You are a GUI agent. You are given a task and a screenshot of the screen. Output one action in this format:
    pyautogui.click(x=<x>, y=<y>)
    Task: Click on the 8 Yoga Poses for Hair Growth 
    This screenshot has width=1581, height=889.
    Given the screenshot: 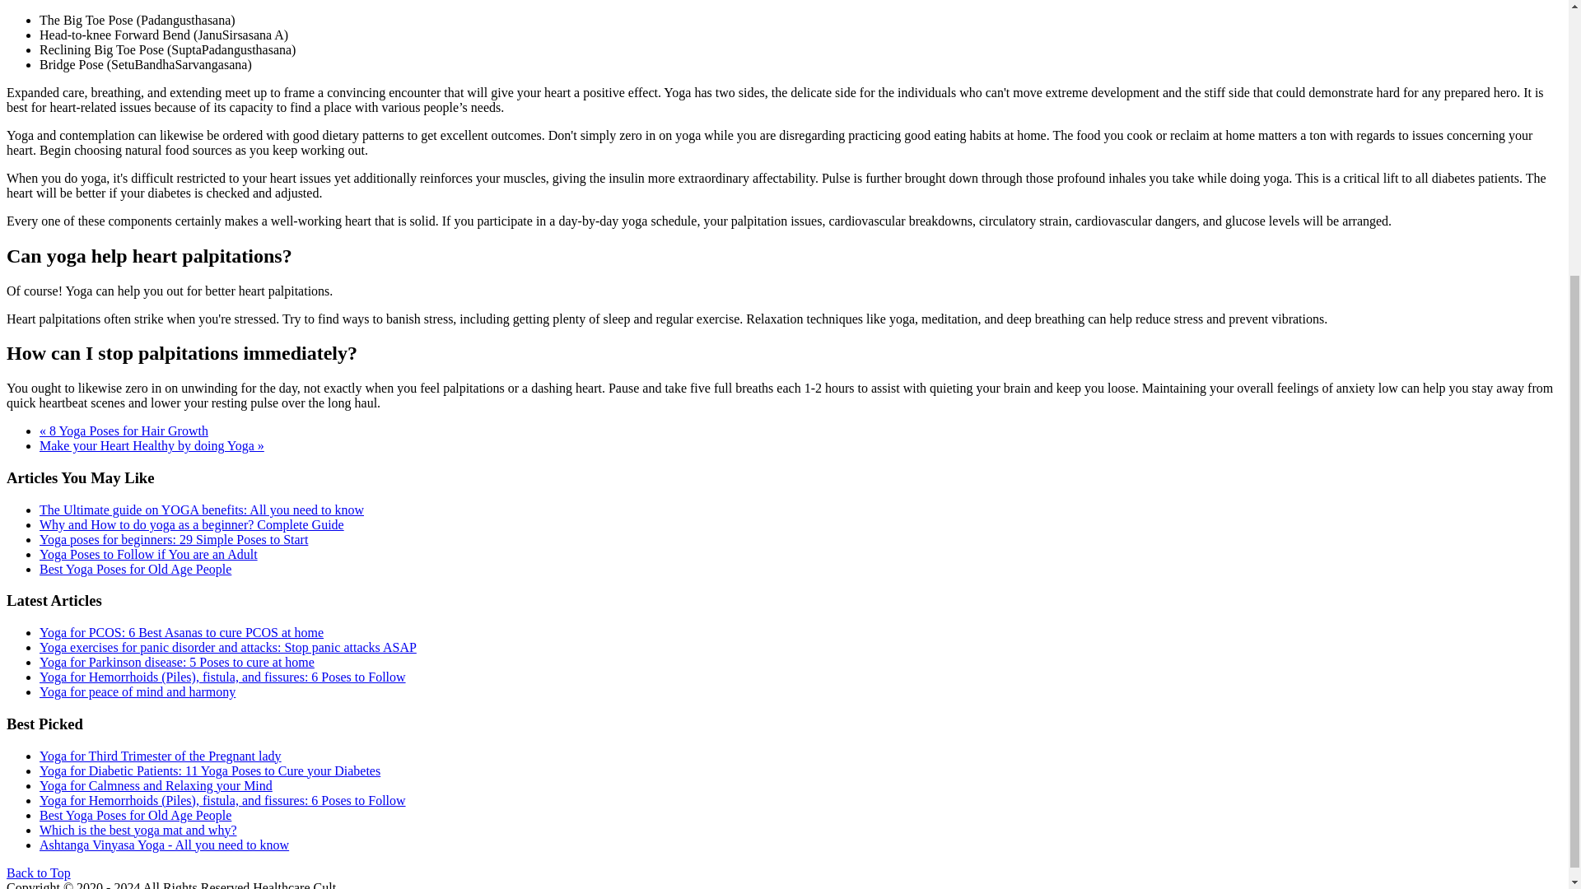 What is the action you would take?
    pyautogui.click(x=124, y=431)
    